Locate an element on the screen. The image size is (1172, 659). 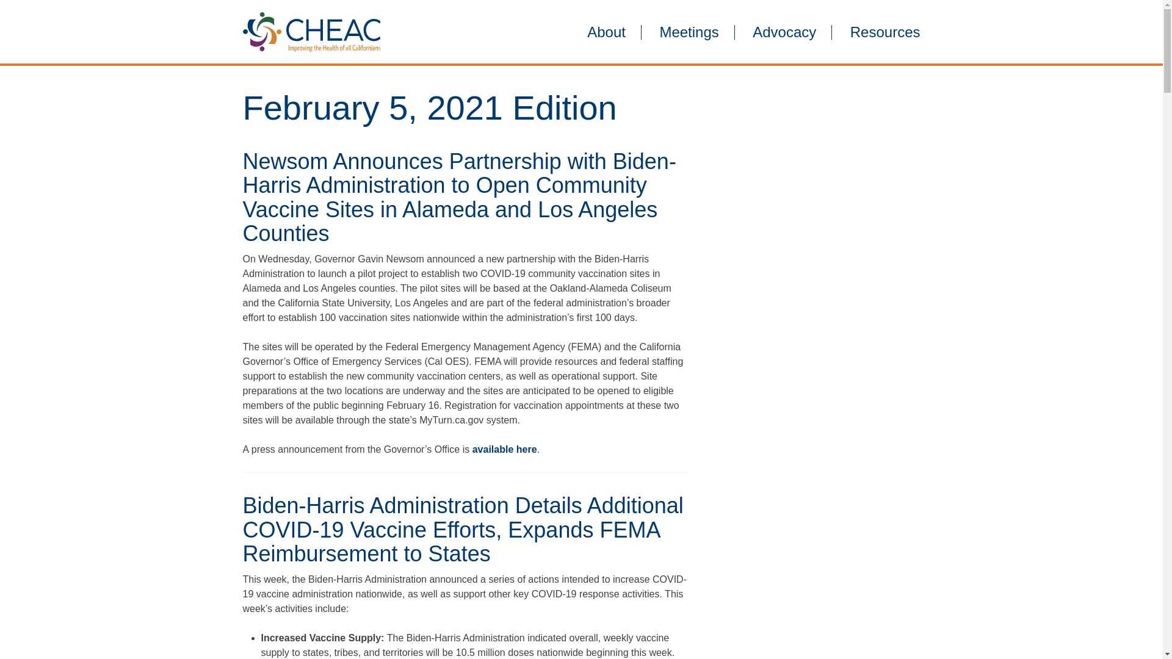
Advocacy is located at coordinates (784, 32).